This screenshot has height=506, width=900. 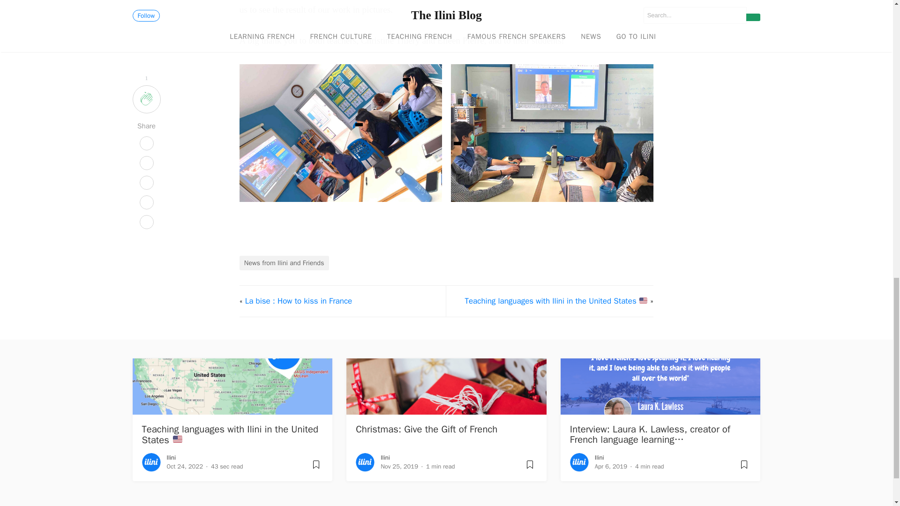 What do you see at coordinates (299, 301) in the screenshot?
I see `La bise : How to kiss in France` at bounding box center [299, 301].